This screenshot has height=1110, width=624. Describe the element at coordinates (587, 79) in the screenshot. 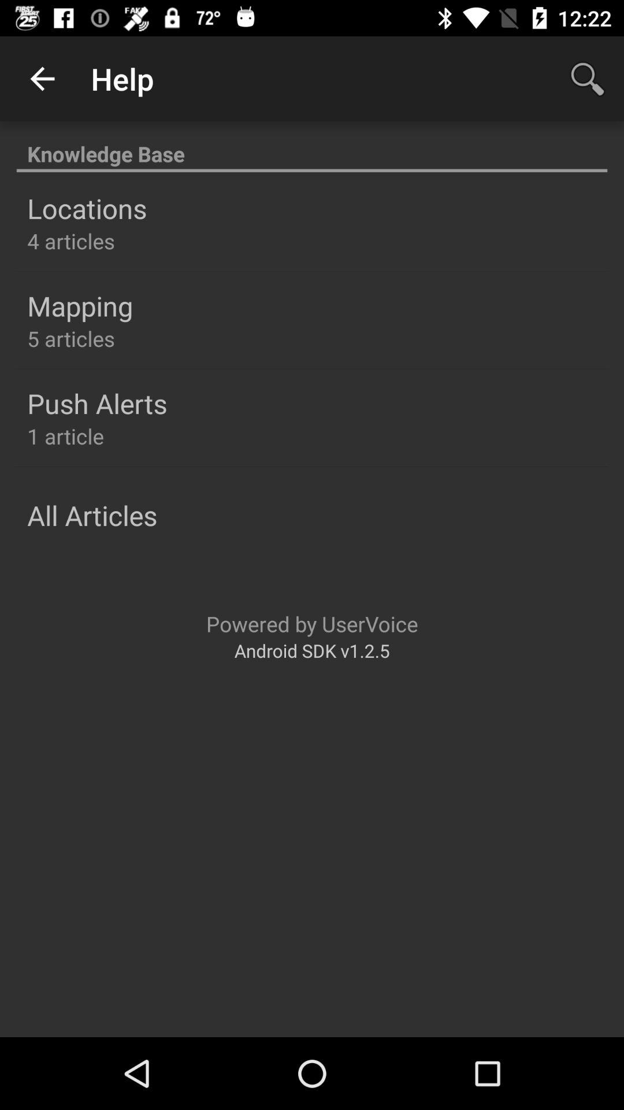

I see `press app next to the help app` at that location.